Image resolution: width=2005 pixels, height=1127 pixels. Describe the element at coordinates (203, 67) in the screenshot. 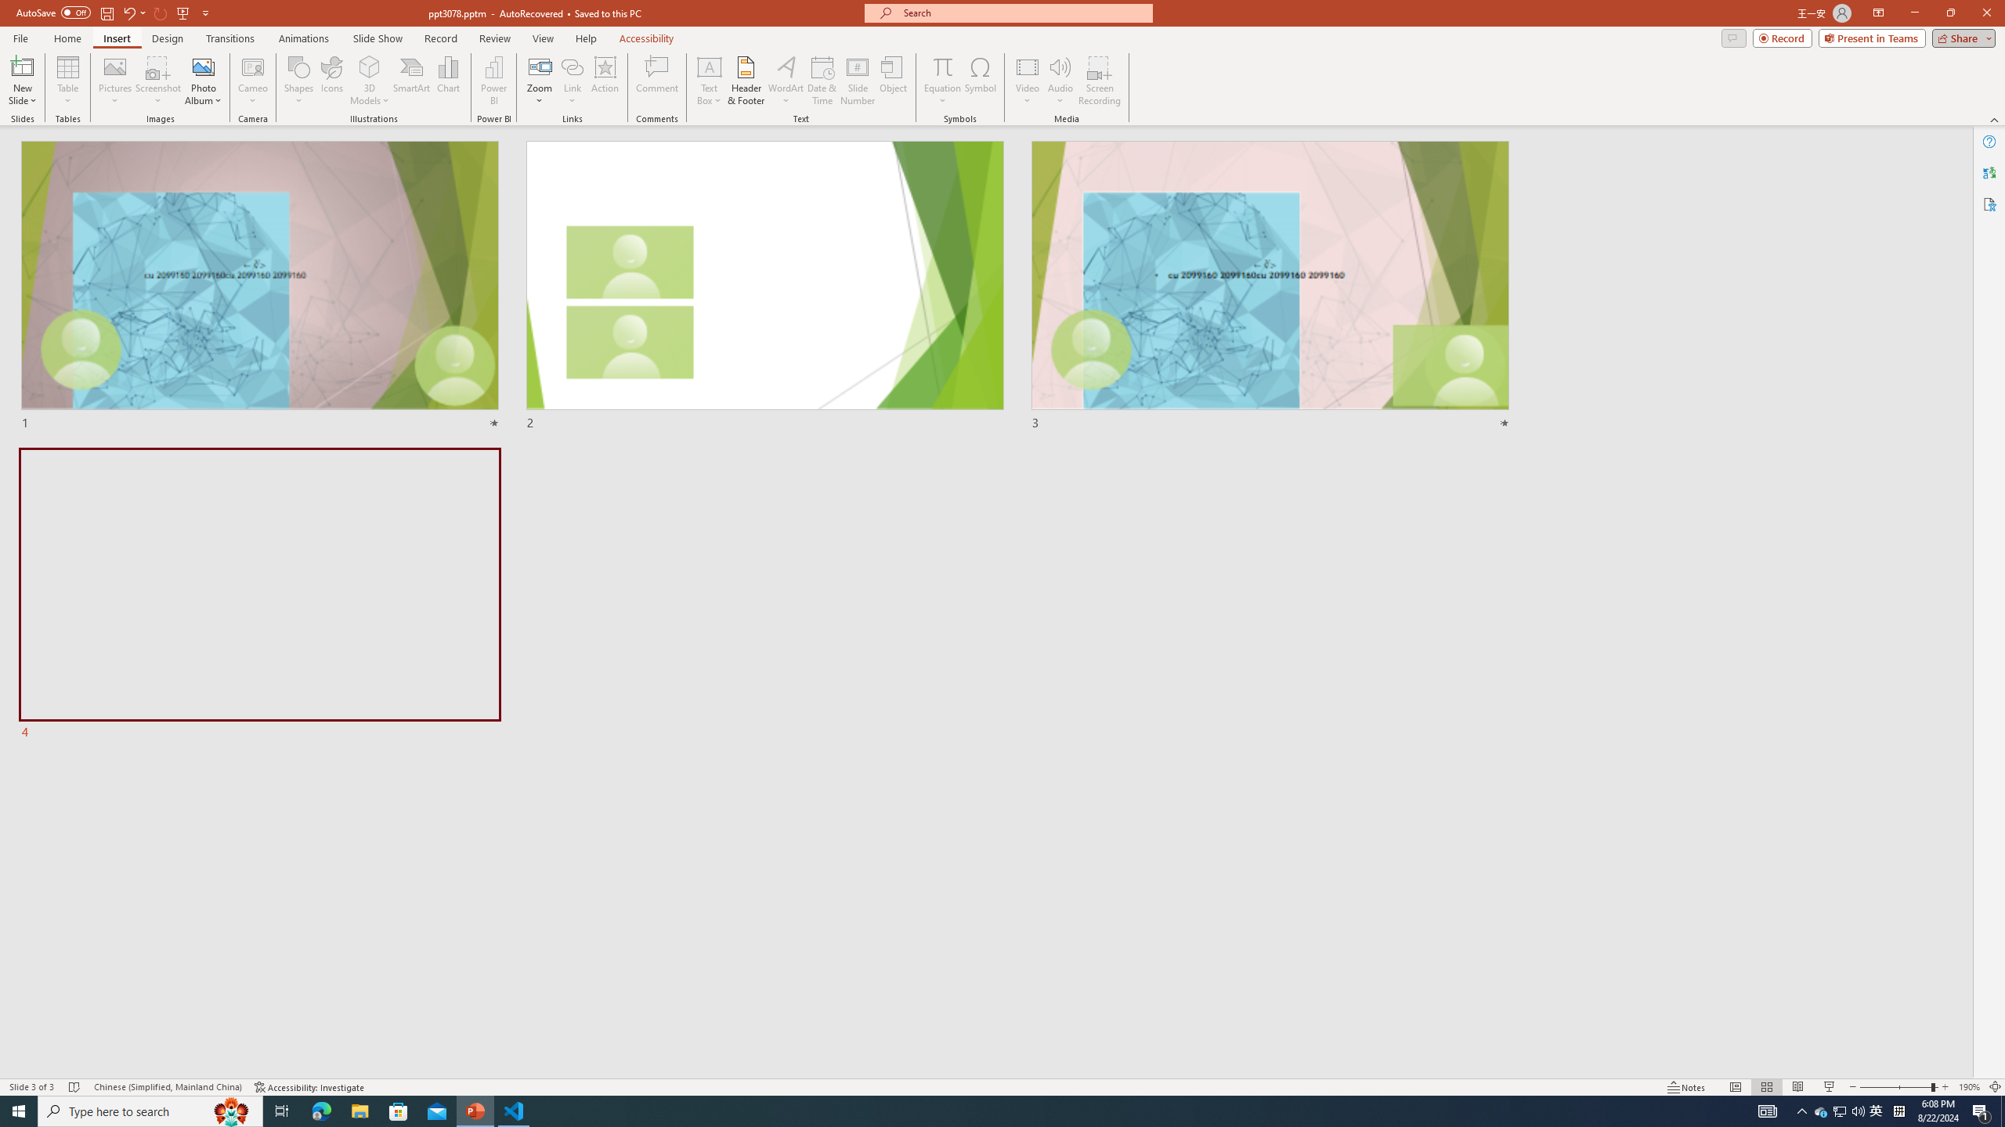

I see `New Photo Album...` at that location.